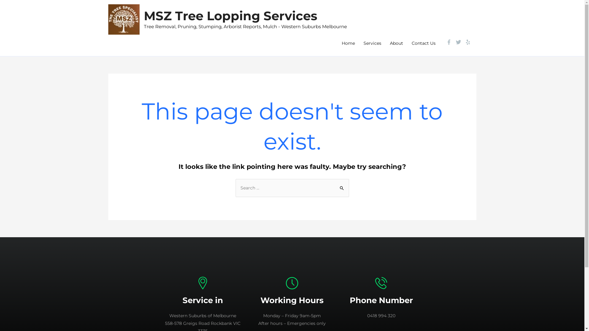 This screenshot has width=589, height=331. I want to click on Search, so click(342, 185).